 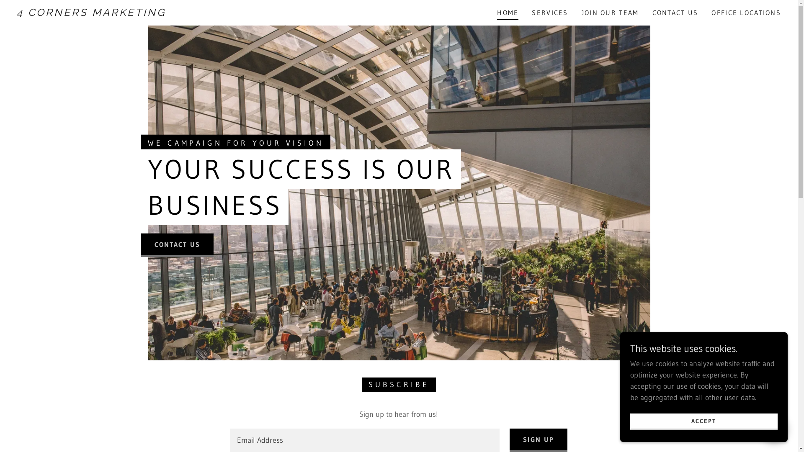 What do you see at coordinates (704, 422) in the screenshot?
I see `ACCEPT` at bounding box center [704, 422].